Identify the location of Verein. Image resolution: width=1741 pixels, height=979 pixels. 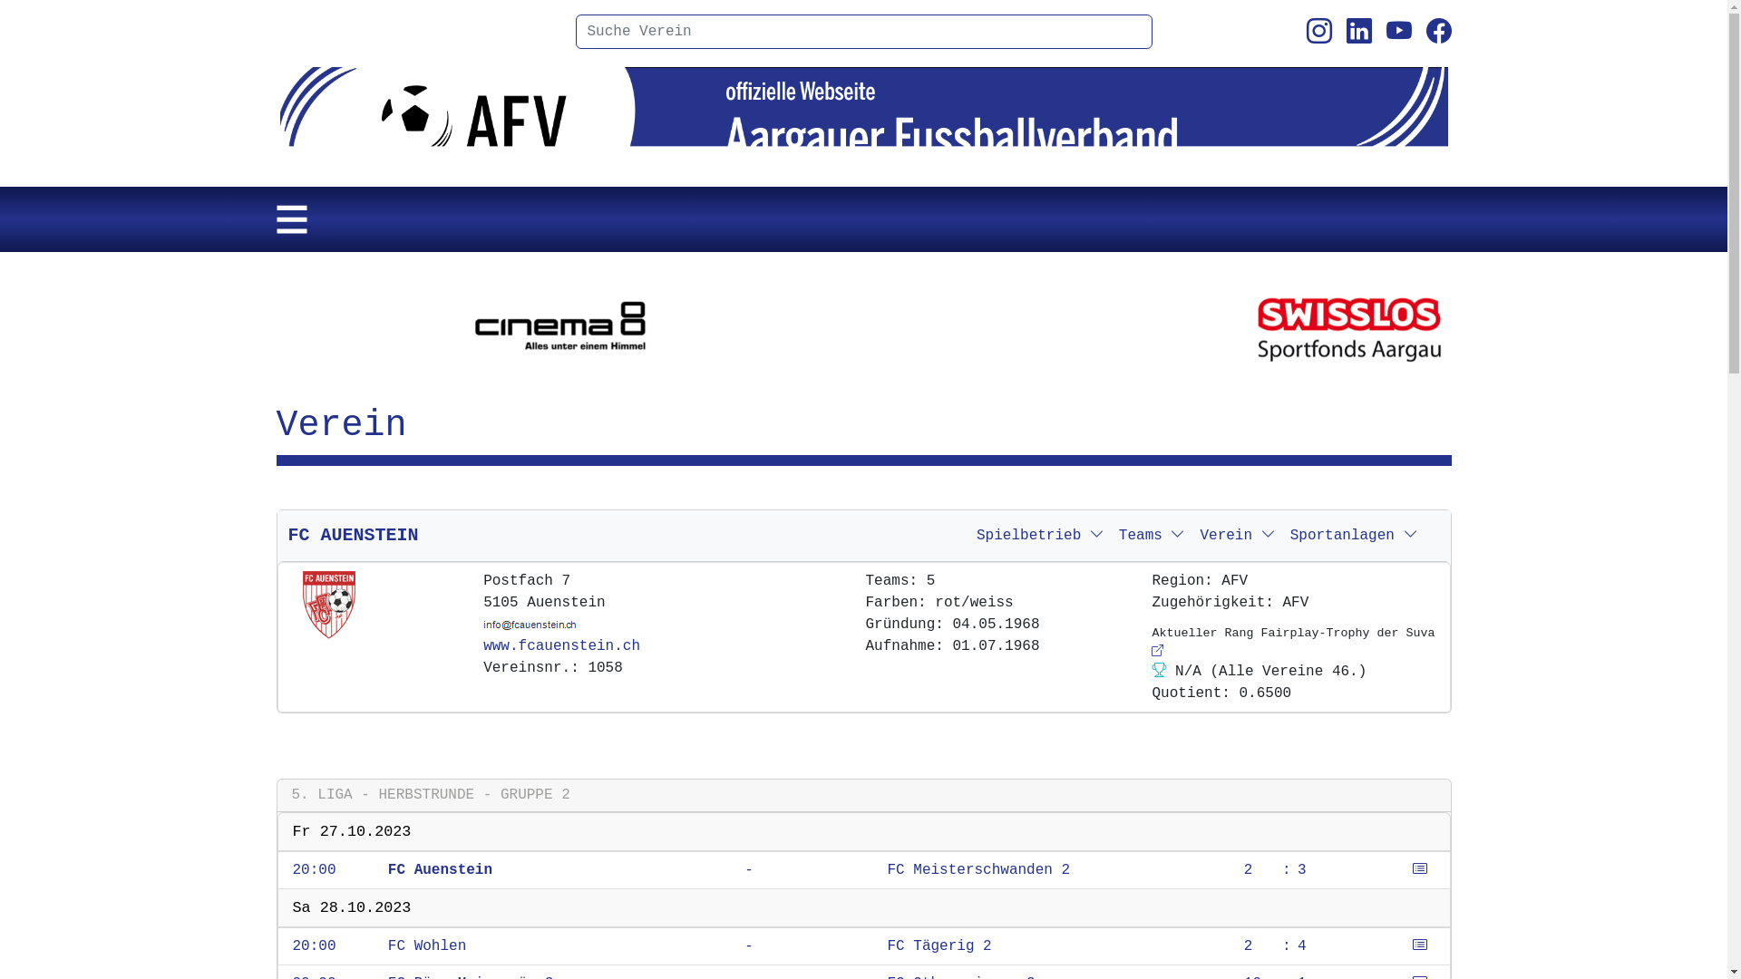
(1237, 536).